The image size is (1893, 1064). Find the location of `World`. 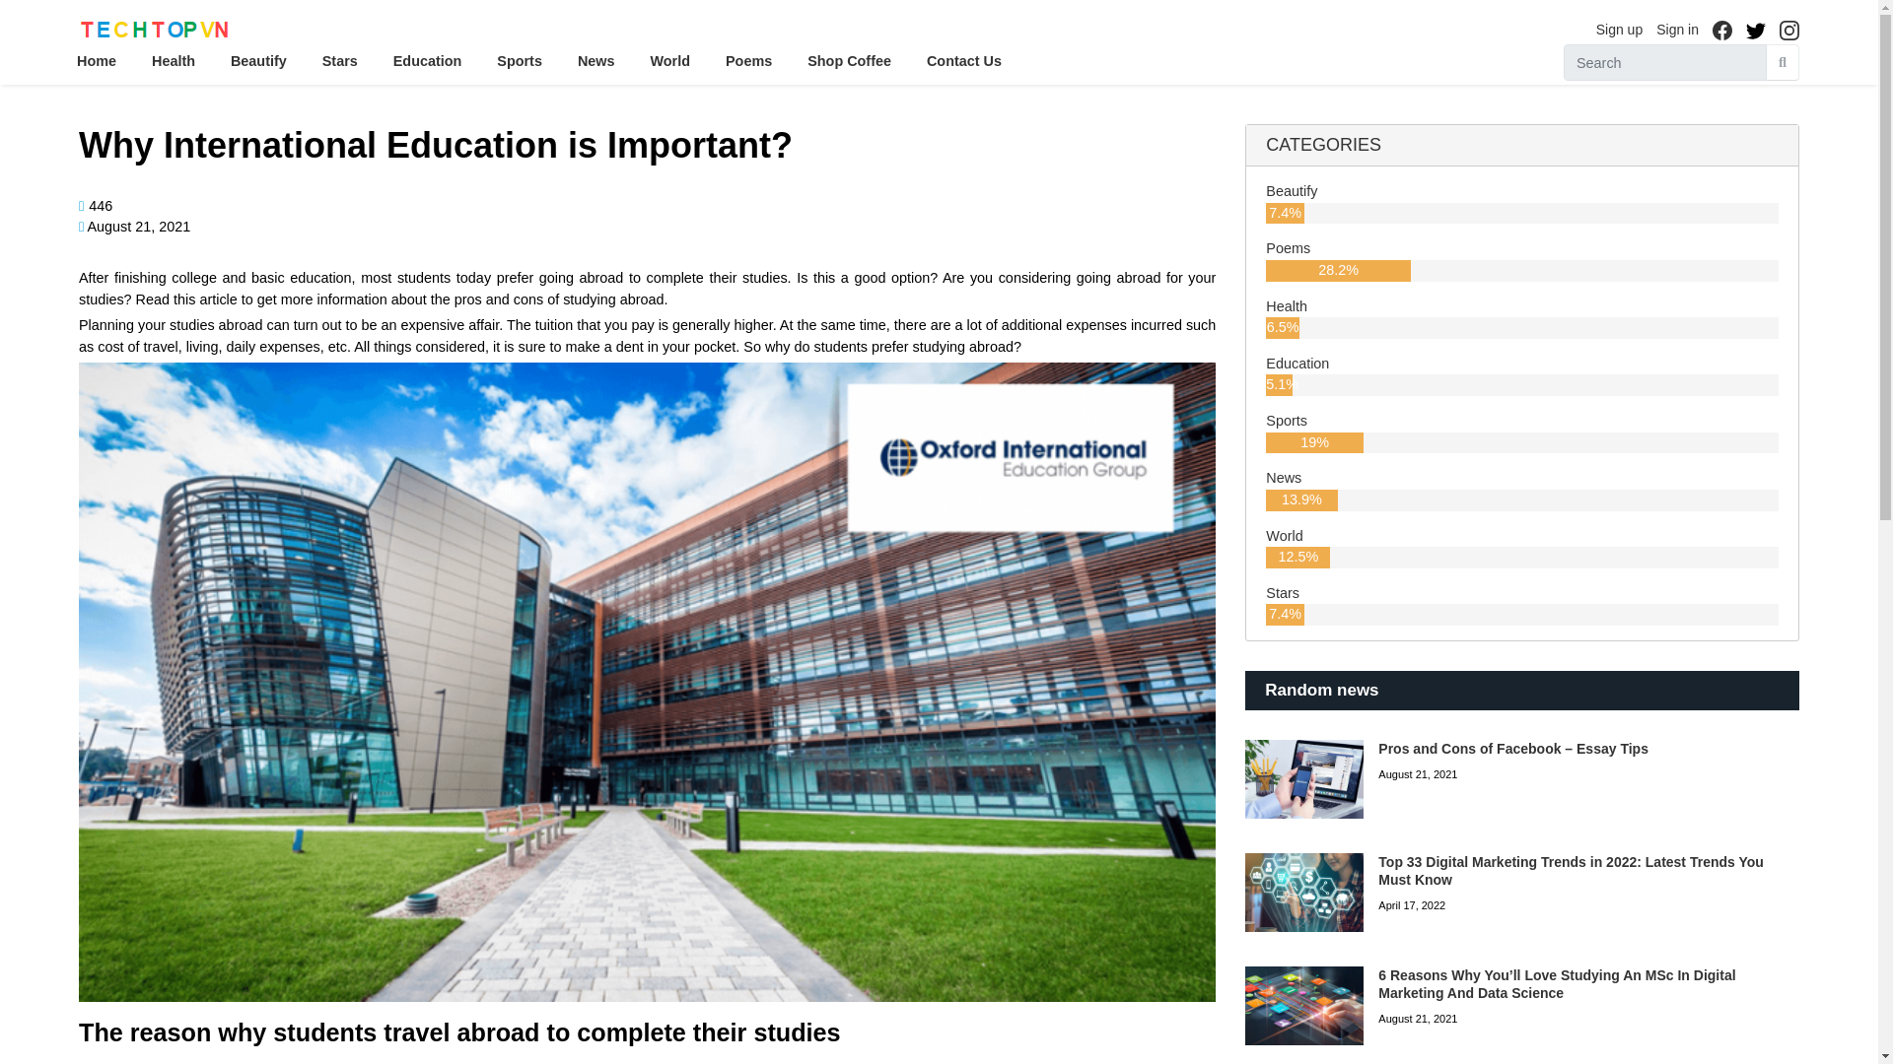

World is located at coordinates (1284, 535).